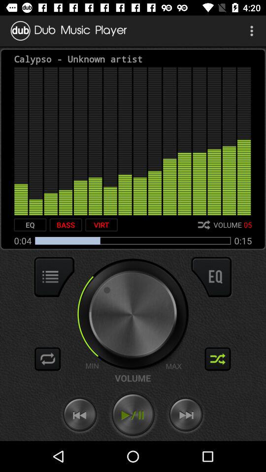  Describe the element at coordinates (211, 277) in the screenshot. I see `toggle equalizer` at that location.